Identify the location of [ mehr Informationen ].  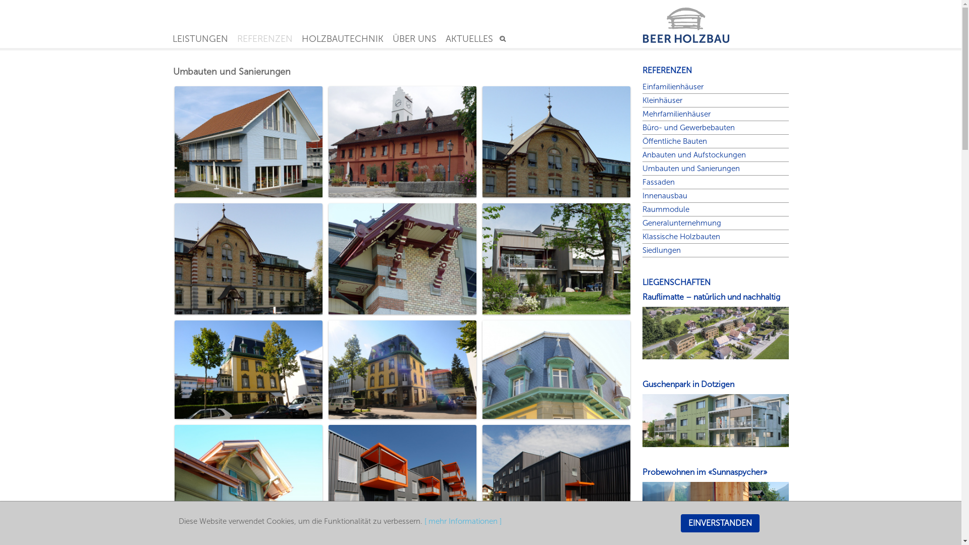
(463, 521).